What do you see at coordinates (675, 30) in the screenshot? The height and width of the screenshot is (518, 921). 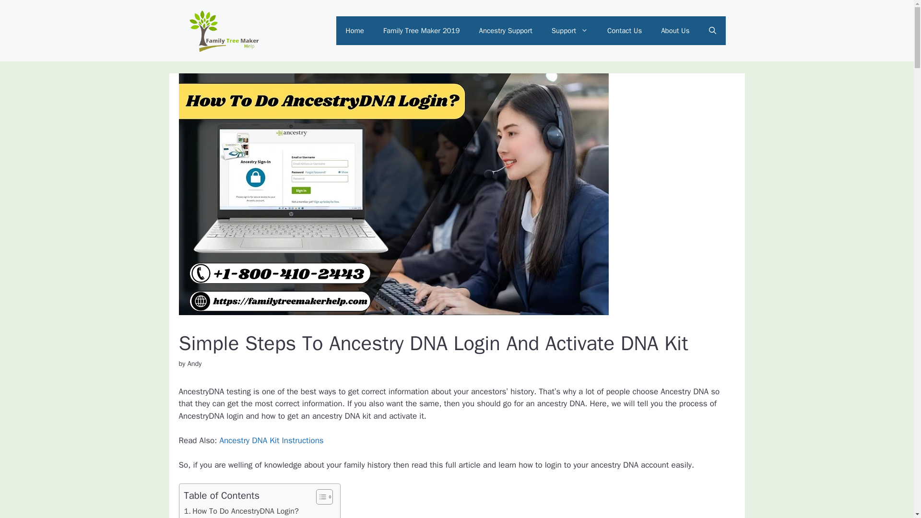 I see `About Us` at bounding box center [675, 30].